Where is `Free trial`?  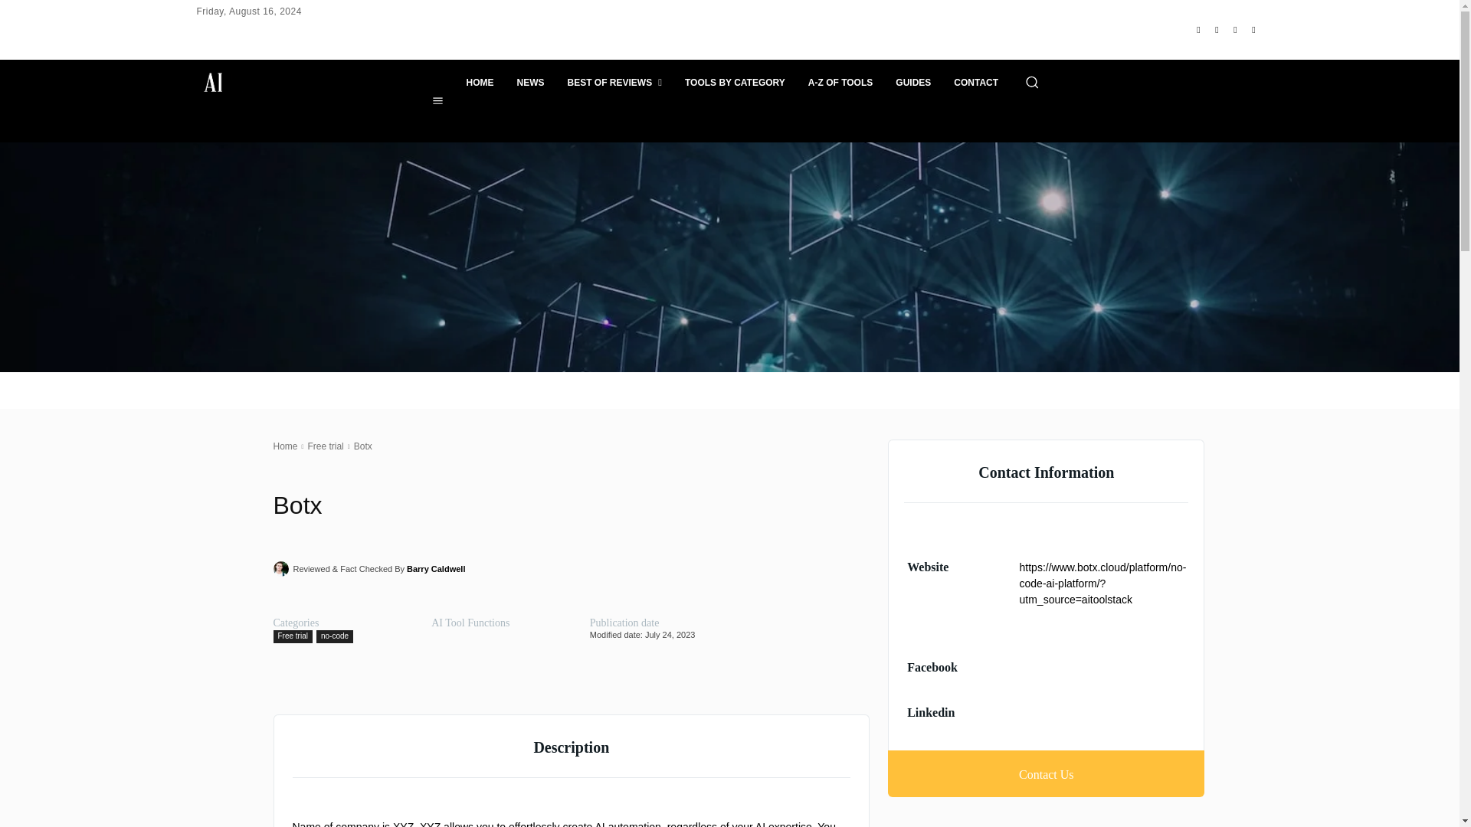
Free trial is located at coordinates (292, 636).